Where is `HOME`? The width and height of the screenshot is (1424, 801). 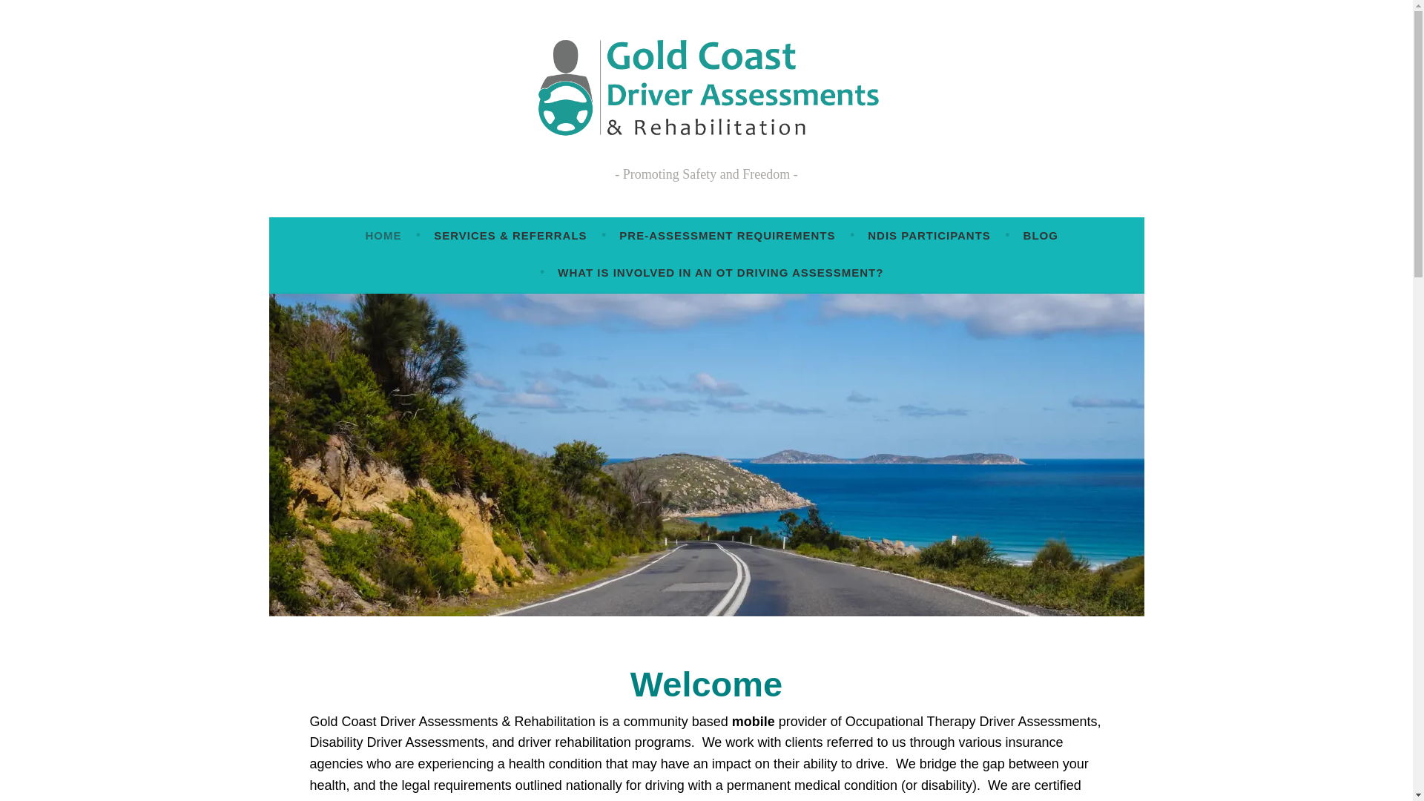
HOME is located at coordinates (383, 236).